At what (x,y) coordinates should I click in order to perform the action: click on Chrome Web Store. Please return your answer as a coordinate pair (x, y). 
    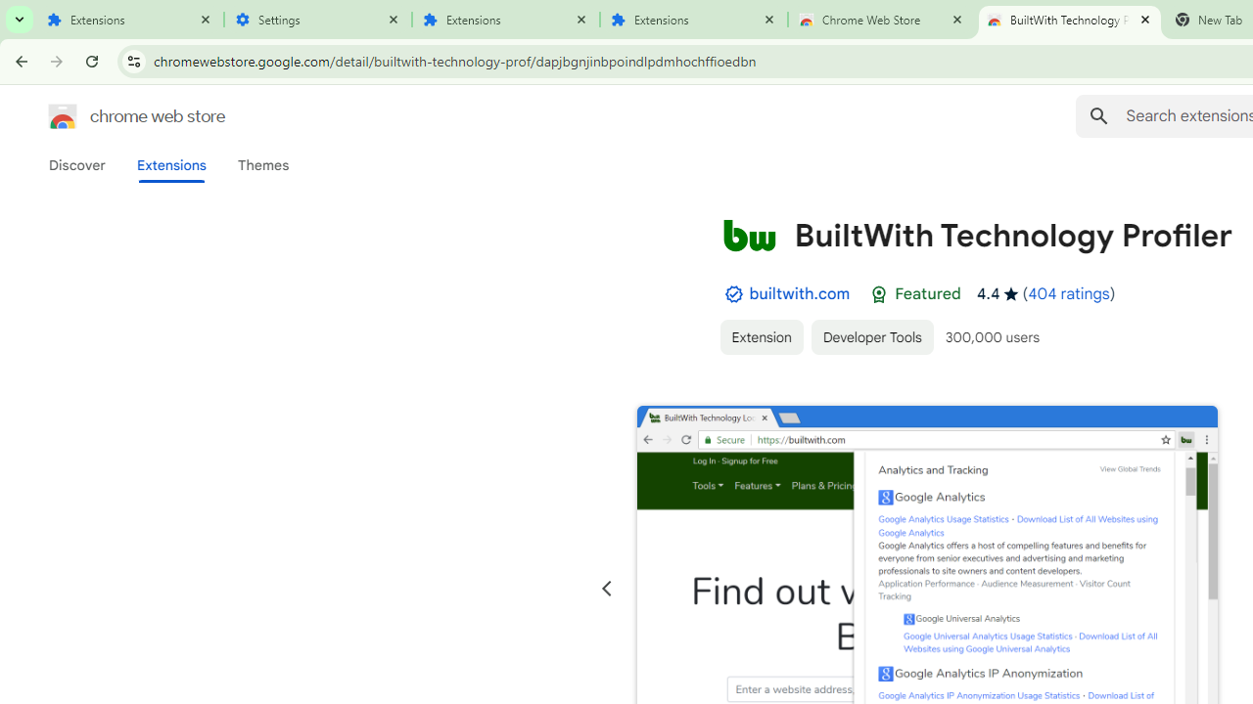
    Looking at the image, I should click on (882, 20).